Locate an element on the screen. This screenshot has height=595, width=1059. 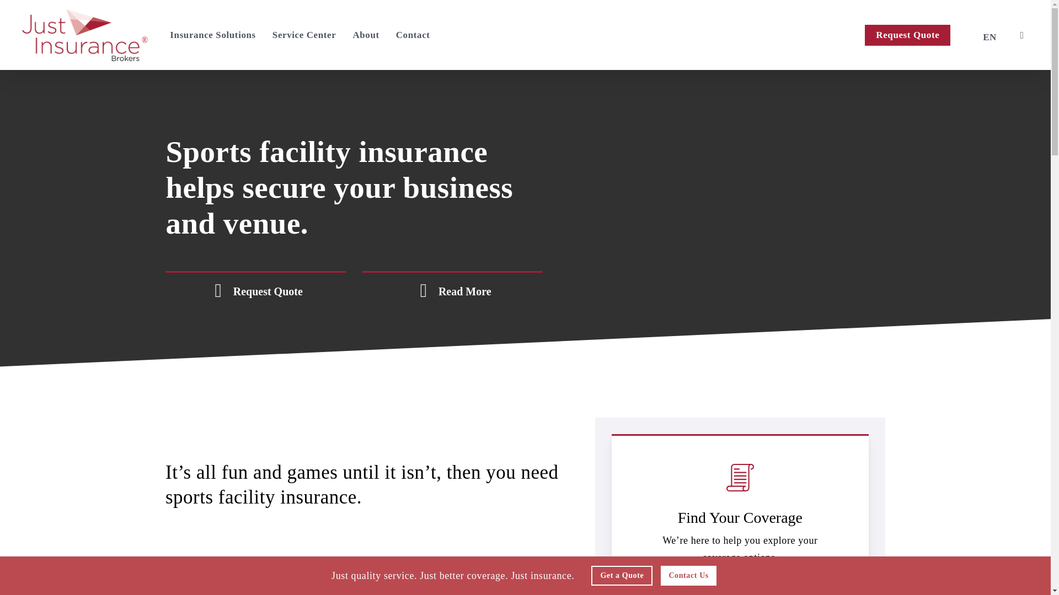
Just quality service. Just better coverage. Just insurance. is located at coordinates (457, 578).